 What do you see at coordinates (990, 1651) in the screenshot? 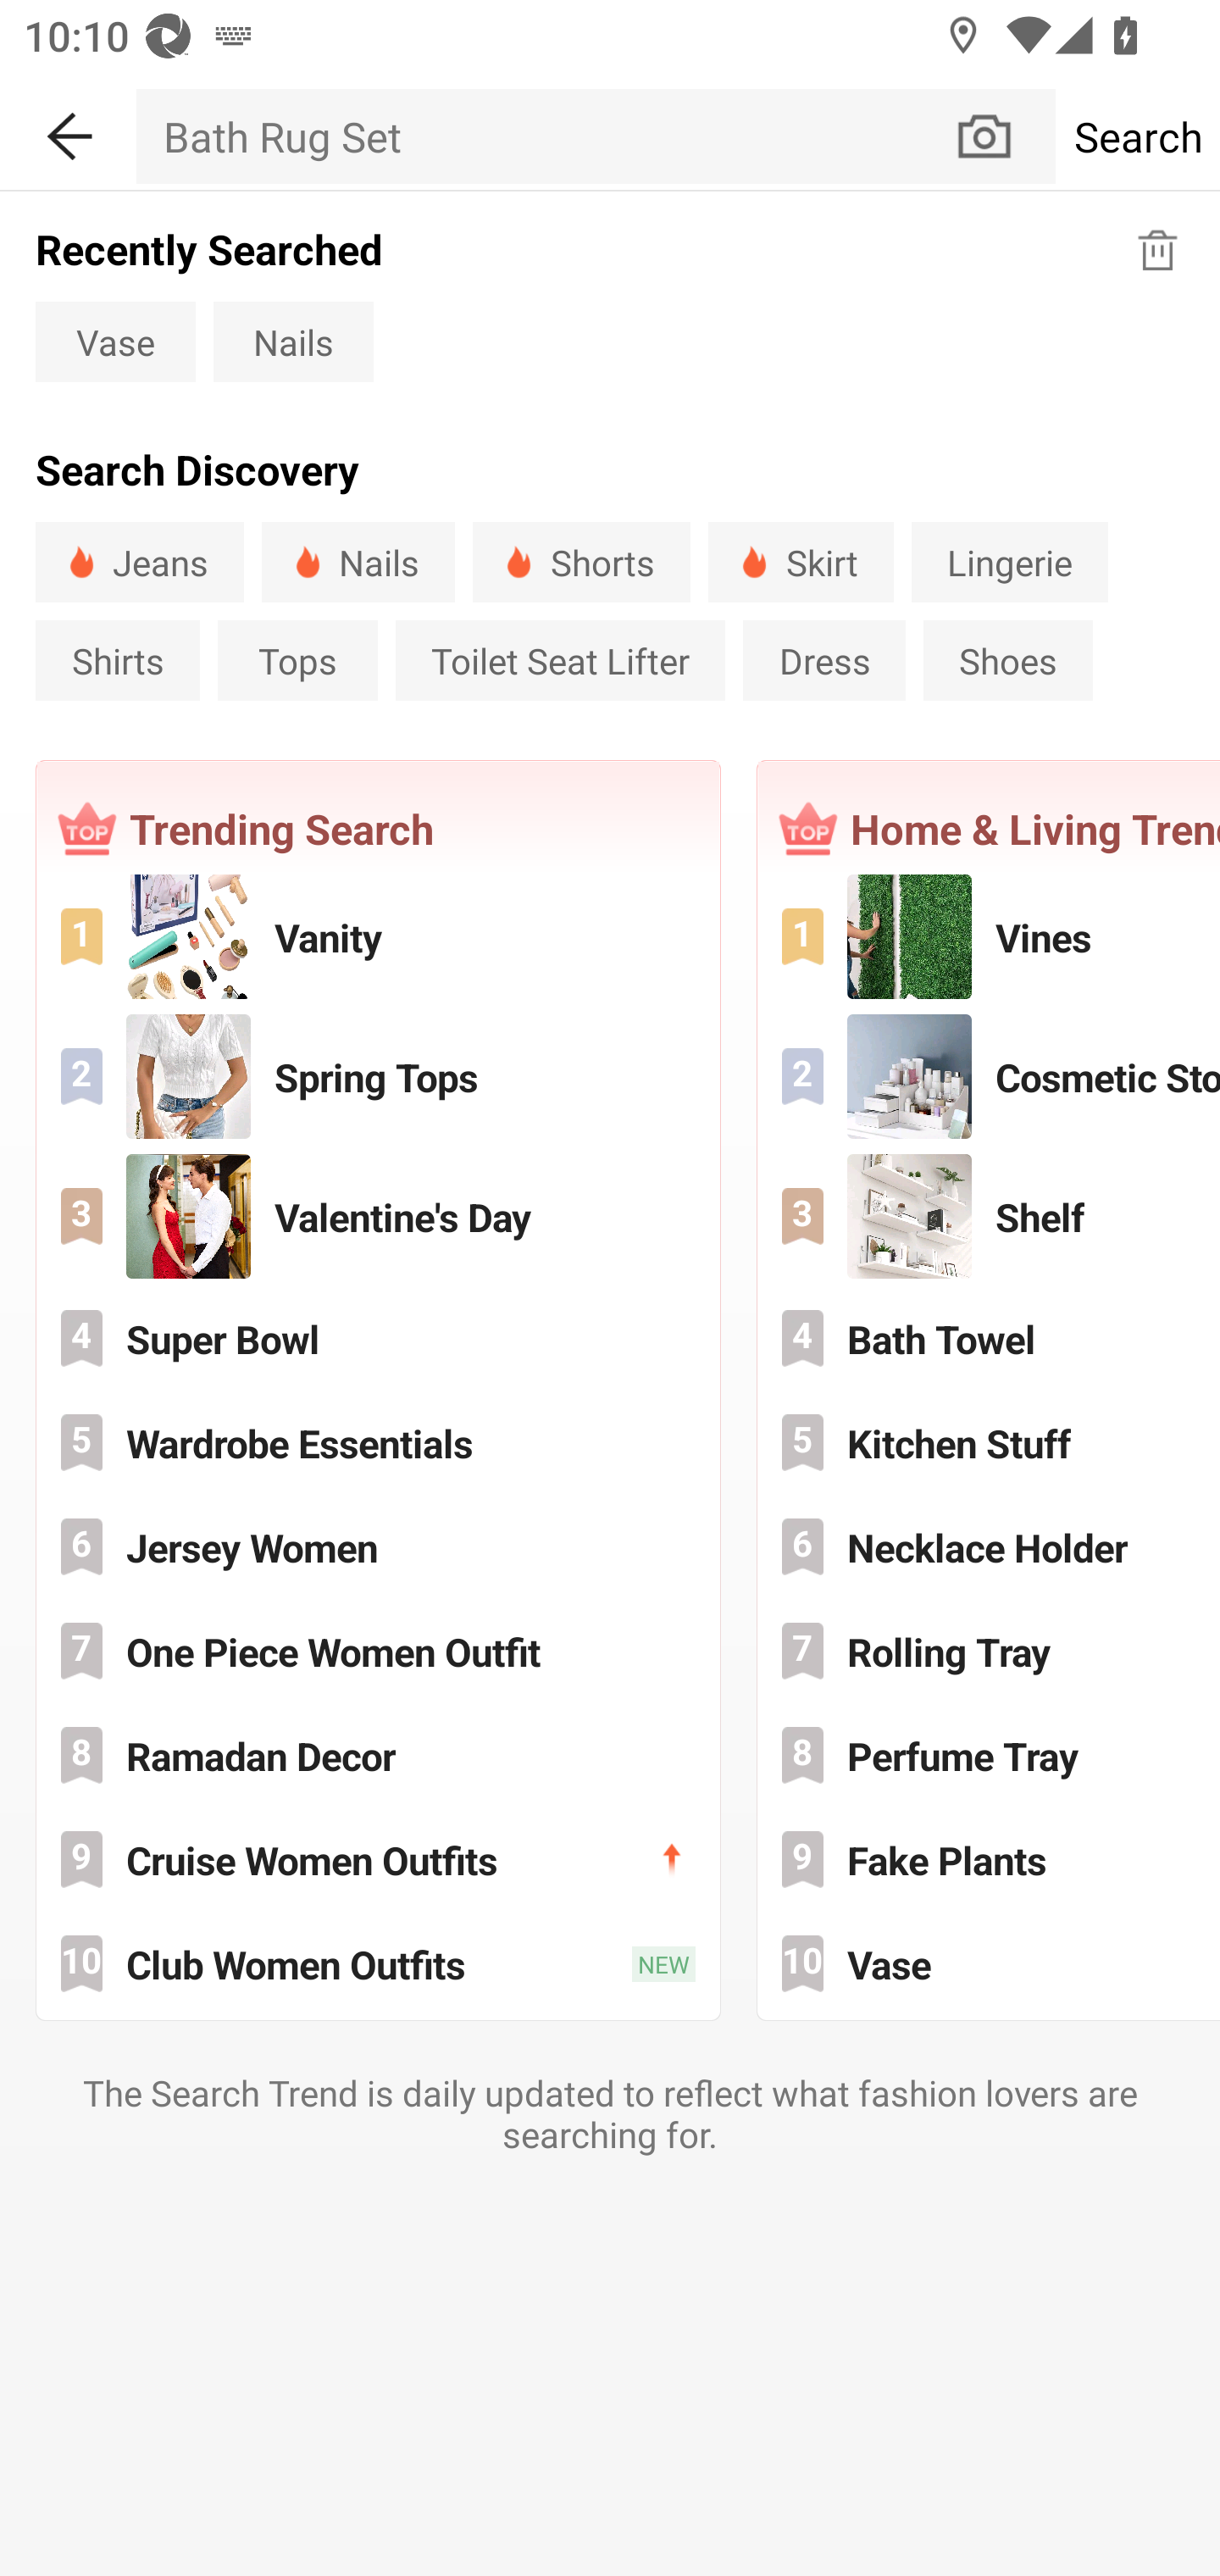
I see `Rolling Tray 7 Rolling Tray` at bounding box center [990, 1651].